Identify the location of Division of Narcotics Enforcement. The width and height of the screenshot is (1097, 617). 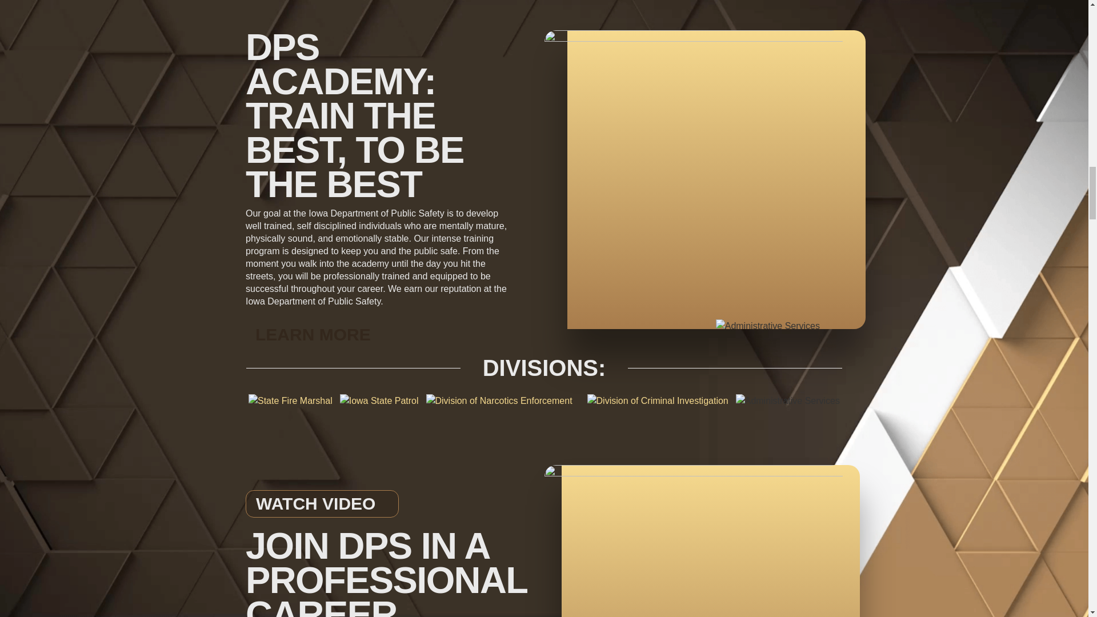
(499, 401).